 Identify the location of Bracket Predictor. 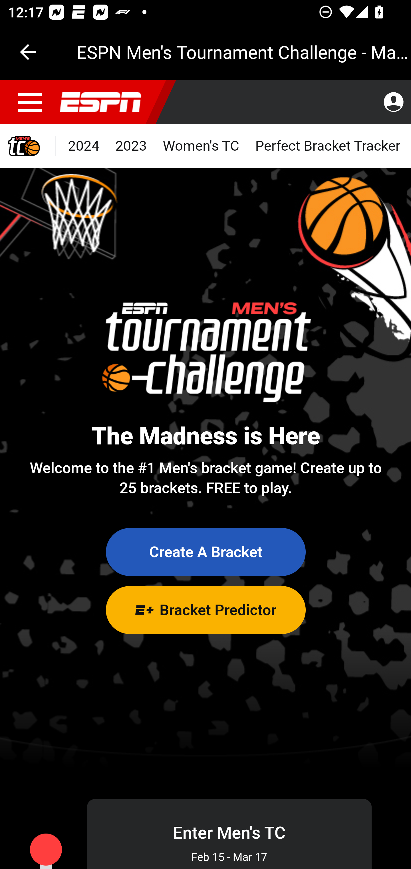
(206, 609).